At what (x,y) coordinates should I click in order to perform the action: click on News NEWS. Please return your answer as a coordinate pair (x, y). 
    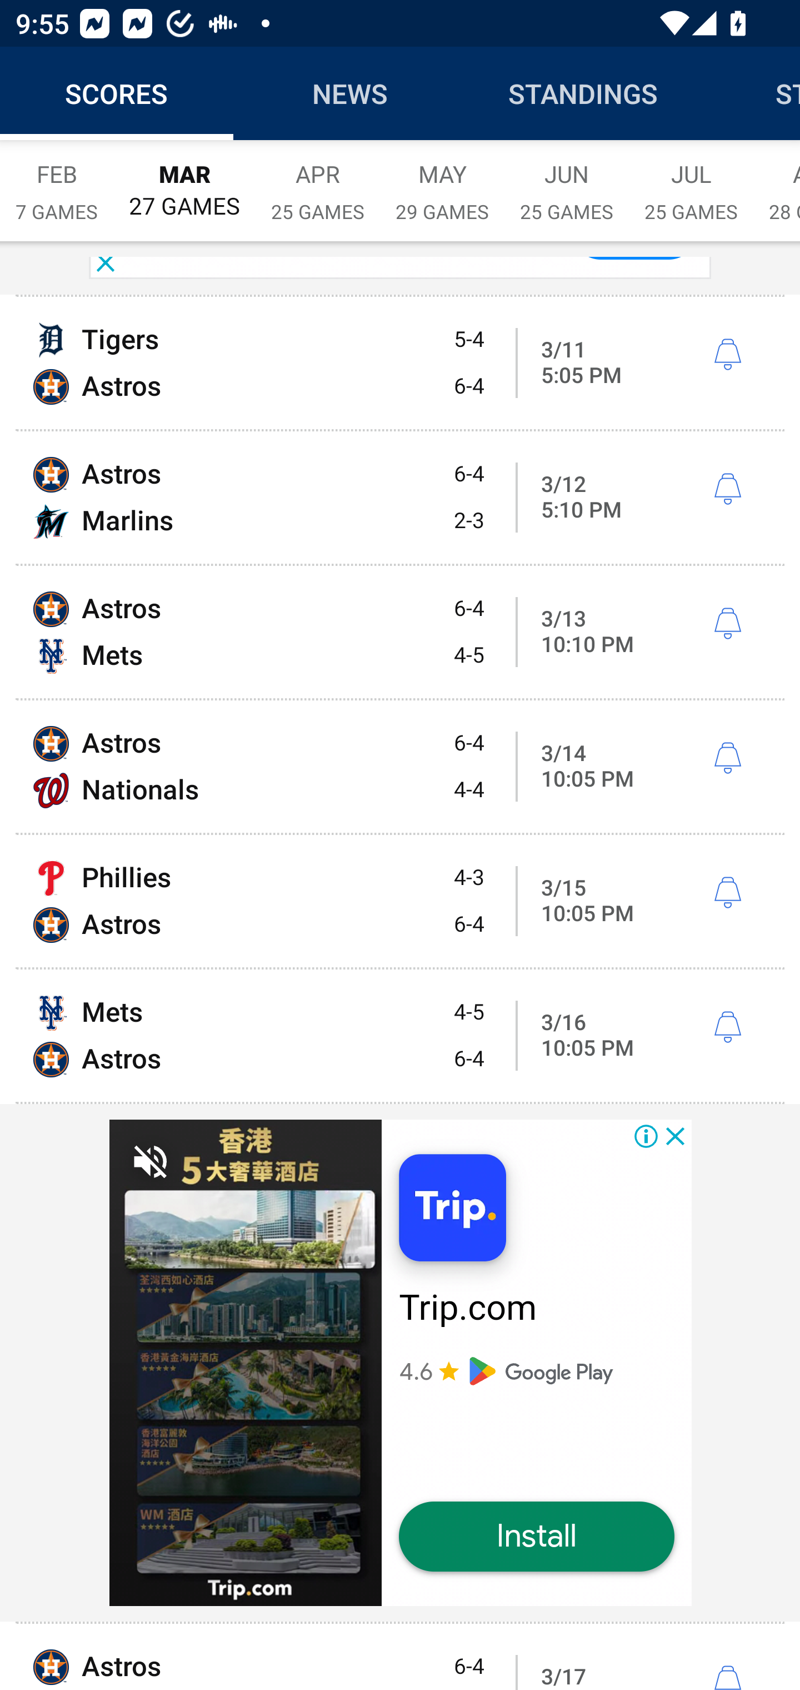
    Looking at the image, I should click on (350, 93).